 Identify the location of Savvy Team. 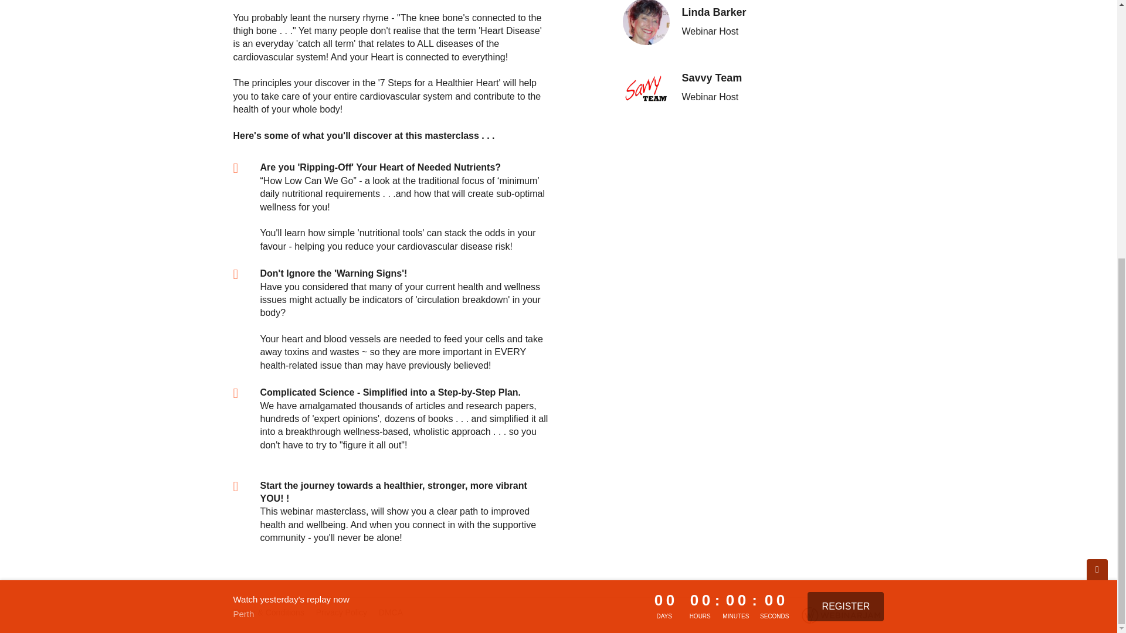
(646, 87).